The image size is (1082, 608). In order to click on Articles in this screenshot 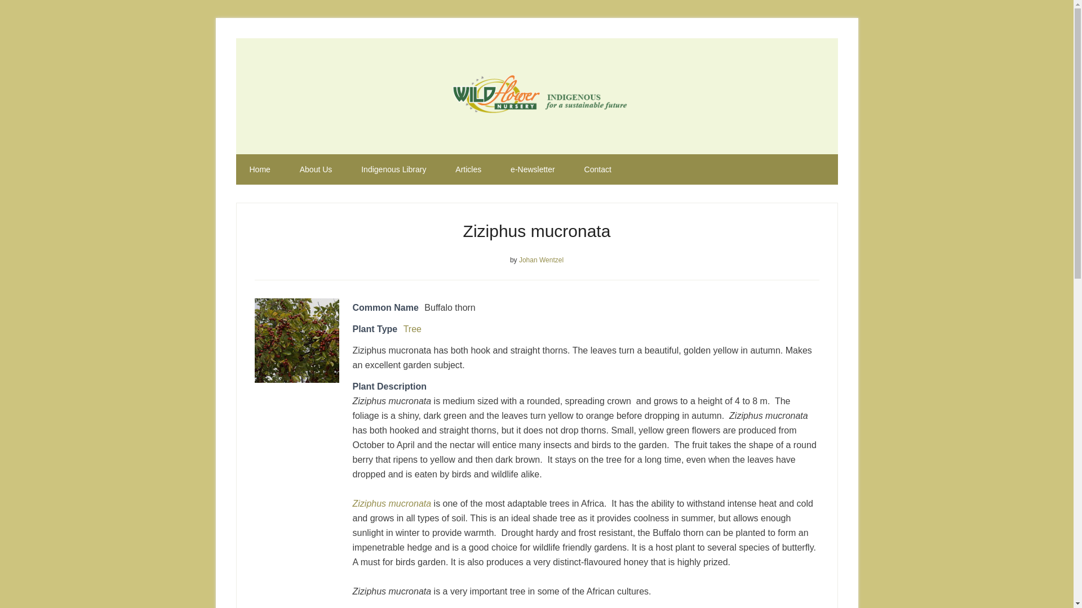, I will do `click(468, 169)`.